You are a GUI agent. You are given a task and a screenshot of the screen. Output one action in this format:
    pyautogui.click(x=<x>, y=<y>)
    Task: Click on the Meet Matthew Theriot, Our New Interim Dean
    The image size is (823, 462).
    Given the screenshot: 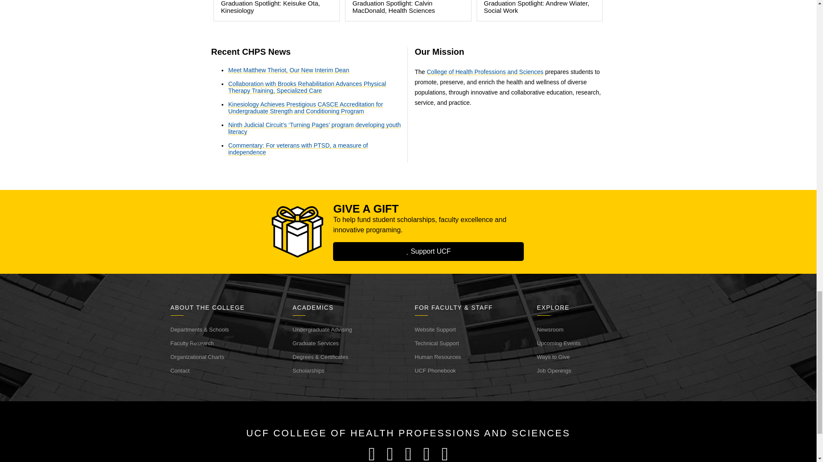 What is the action you would take?
    pyautogui.click(x=288, y=70)
    